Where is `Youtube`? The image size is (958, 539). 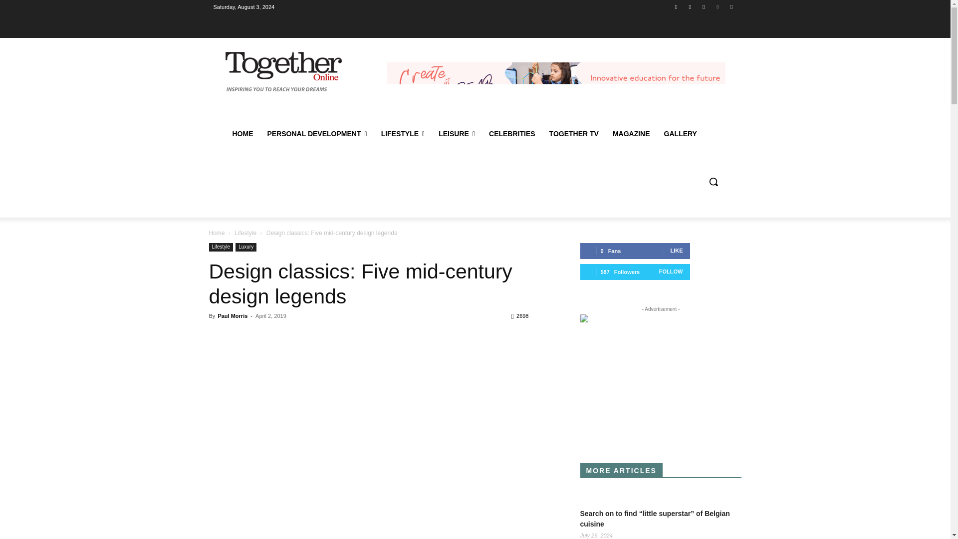 Youtube is located at coordinates (731, 6).